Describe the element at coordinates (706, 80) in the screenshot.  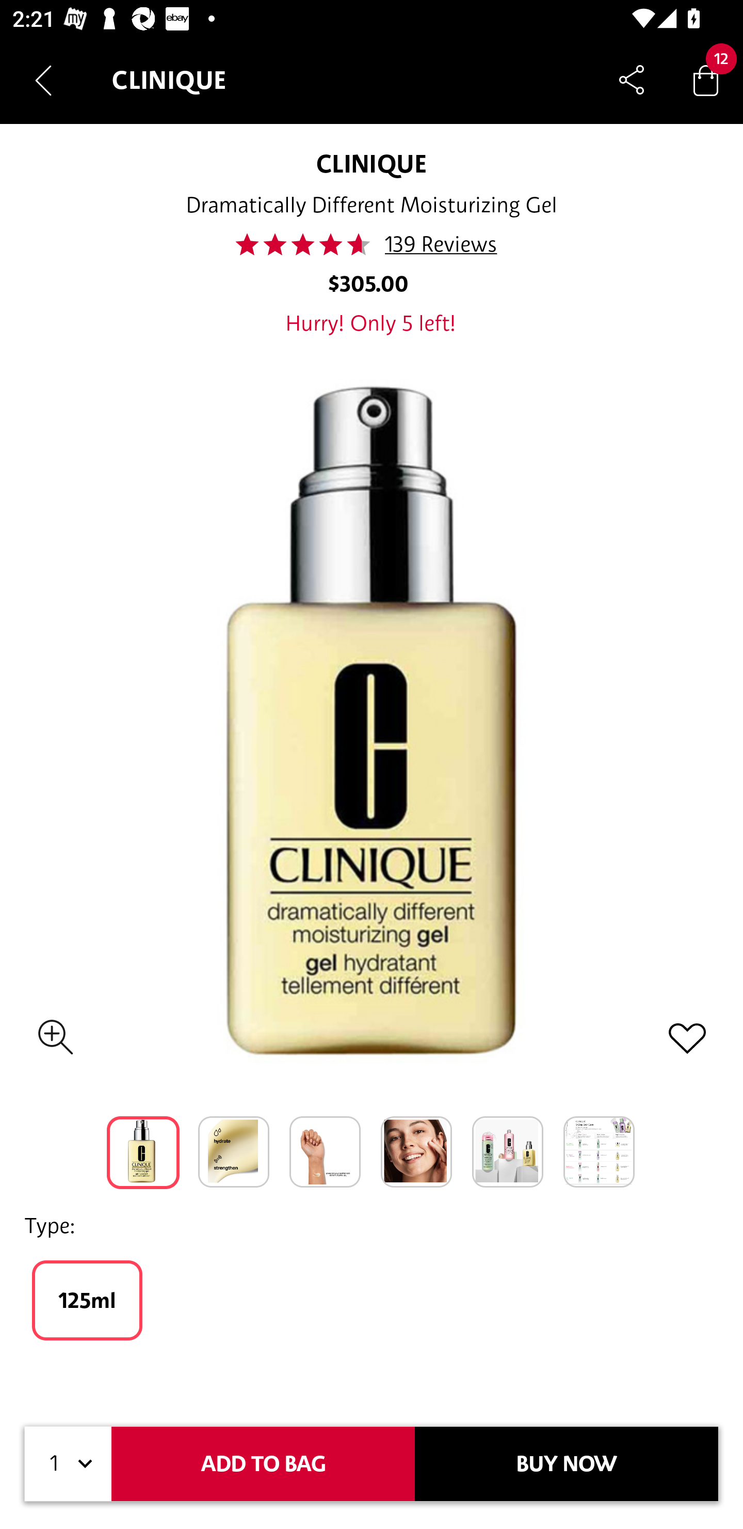
I see `Bag` at that location.